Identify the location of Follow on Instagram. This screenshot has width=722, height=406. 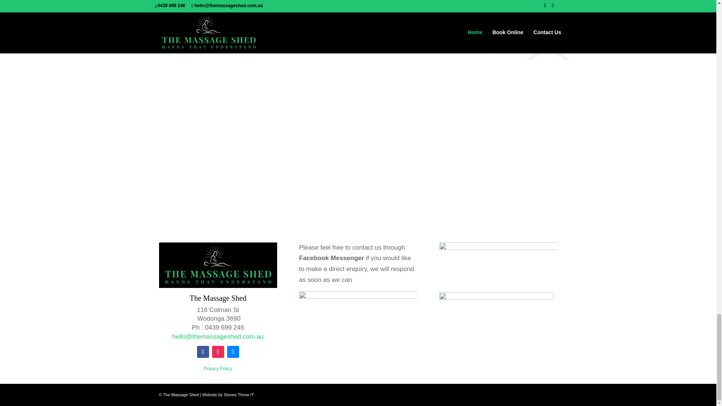
(218, 352).